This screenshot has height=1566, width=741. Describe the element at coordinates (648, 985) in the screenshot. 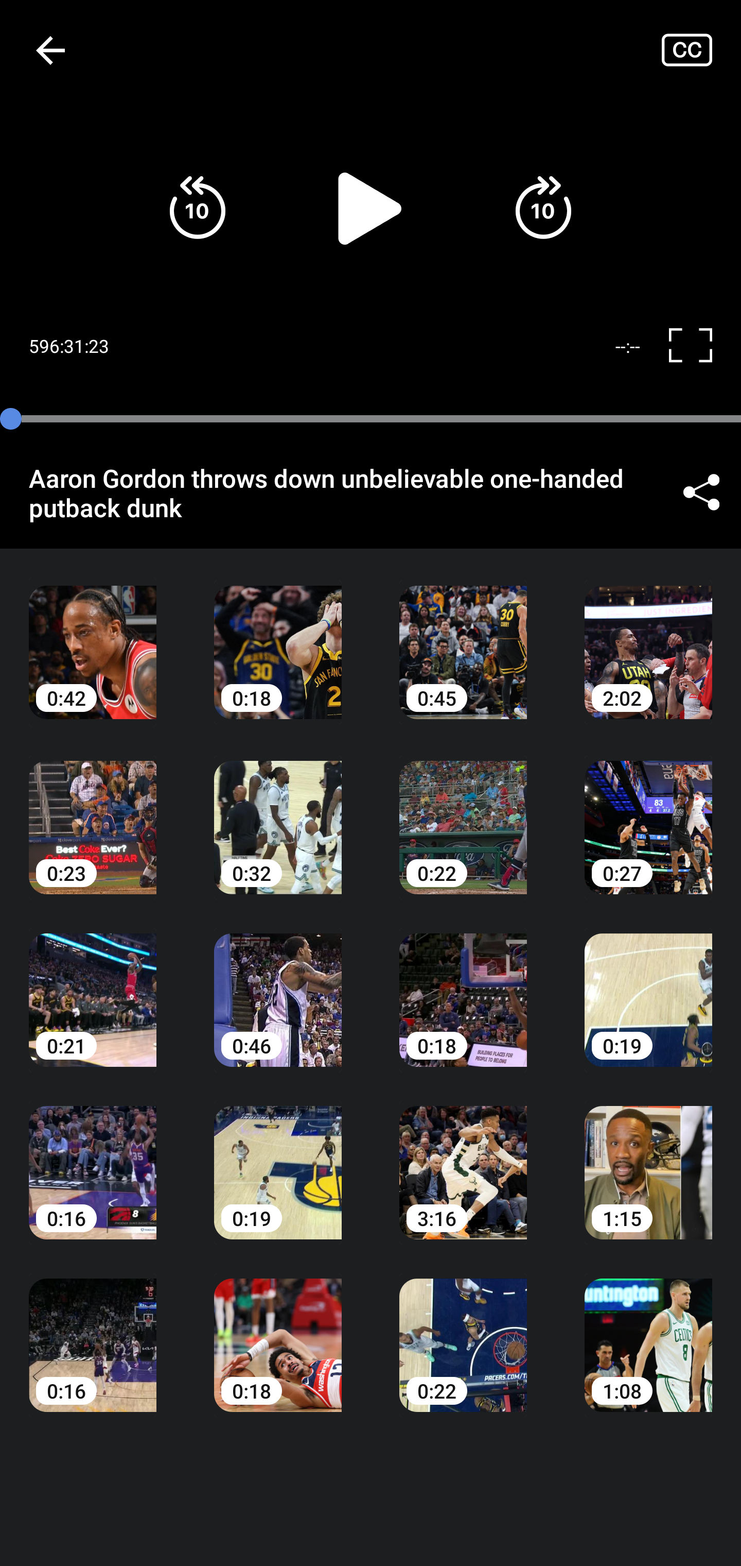

I see `0:19` at that location.